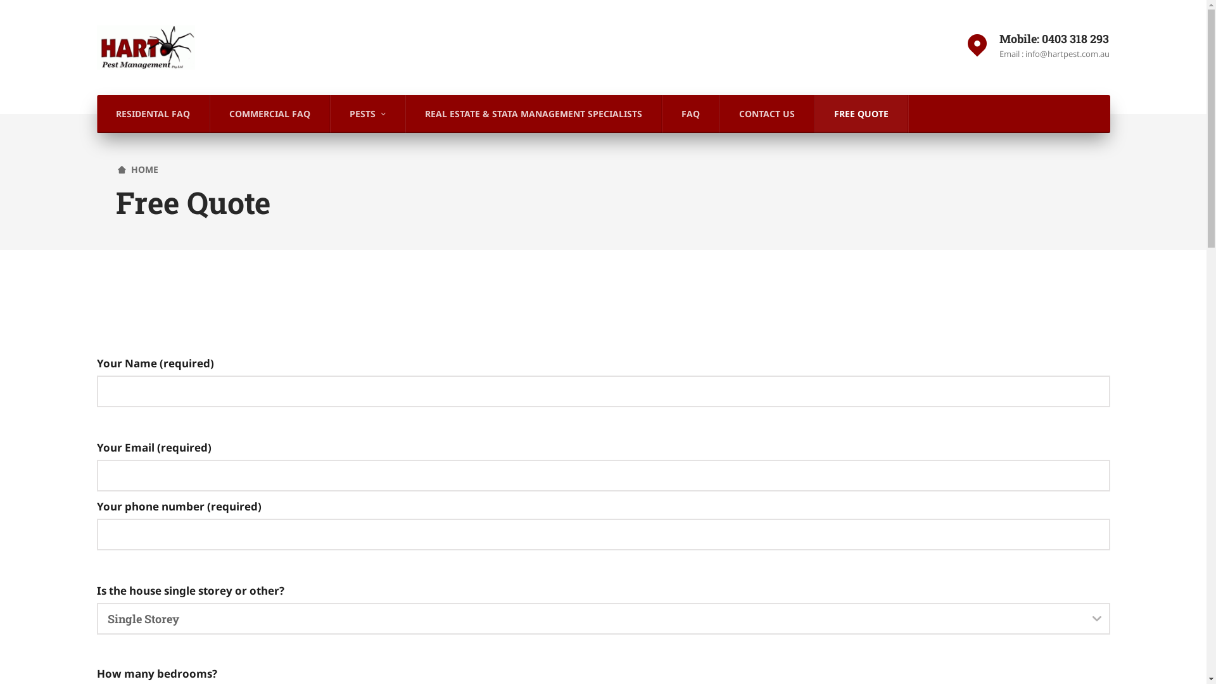 Image resolution: width=1216 pixels, height=684 pixels. What do you see at coordinates (533, 114) in the screenshot?
I see `REAL ESTATE & STATA MANAGEMENT SPECIALISTS` at bounding box center [533, 114].